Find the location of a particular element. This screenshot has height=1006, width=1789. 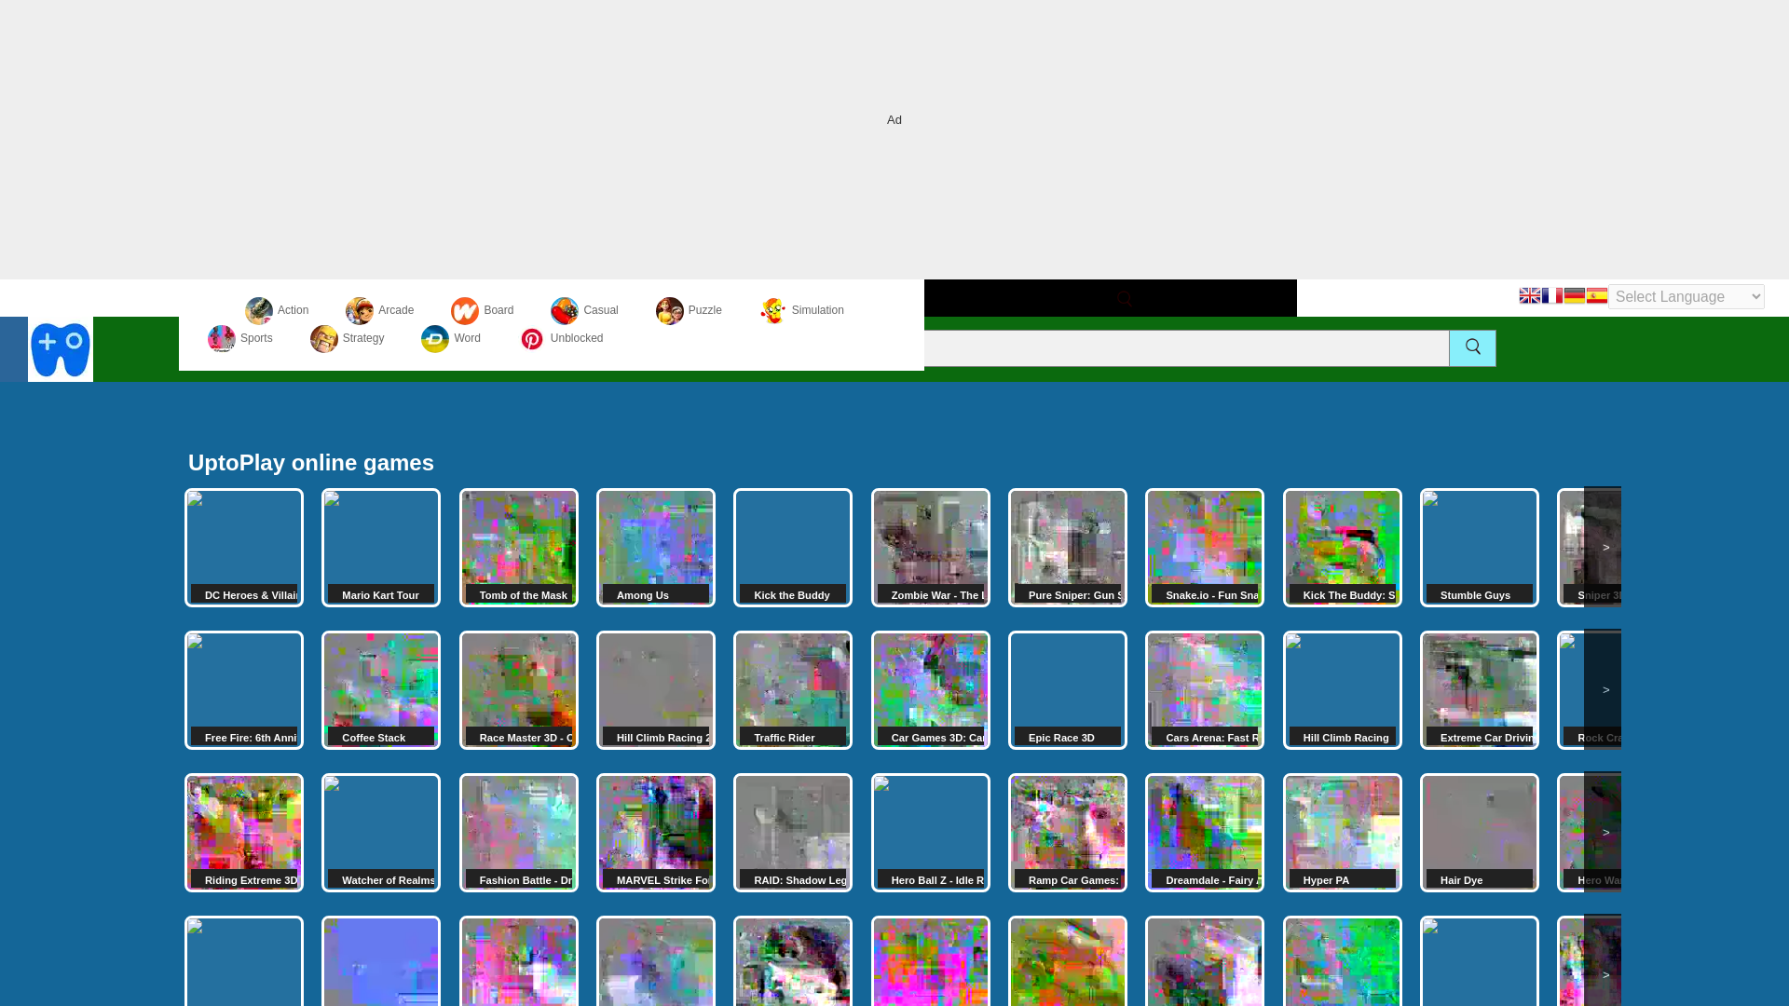

Hill Climb Racing 2 is located at coordinates (656, 689).